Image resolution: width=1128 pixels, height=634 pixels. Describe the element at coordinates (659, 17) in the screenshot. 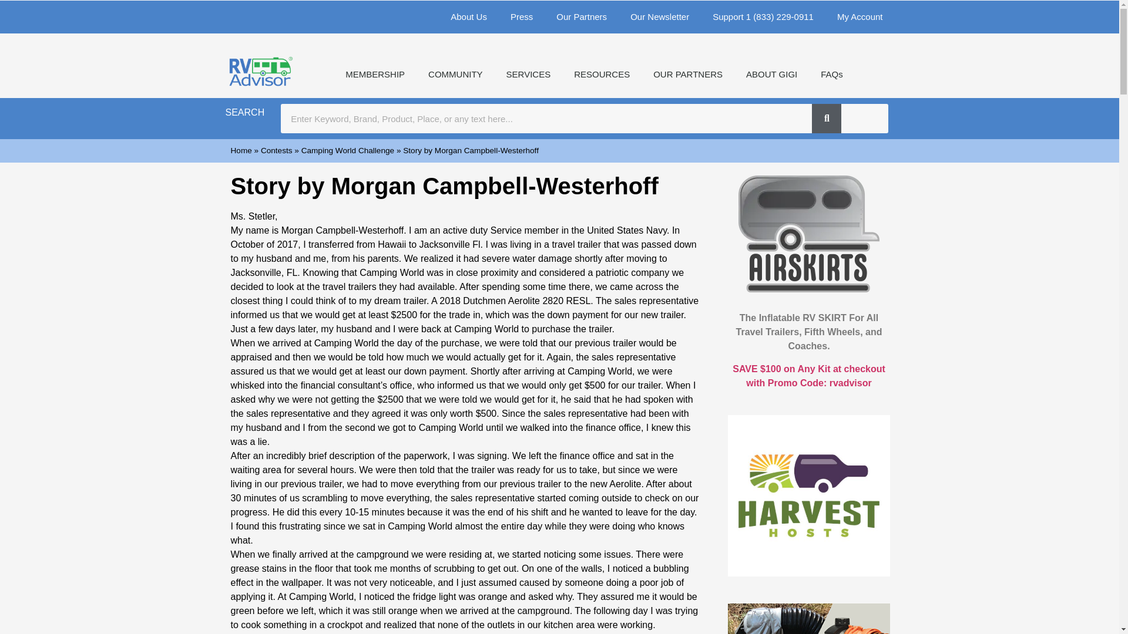

I see `Our Newsletter` at that location.